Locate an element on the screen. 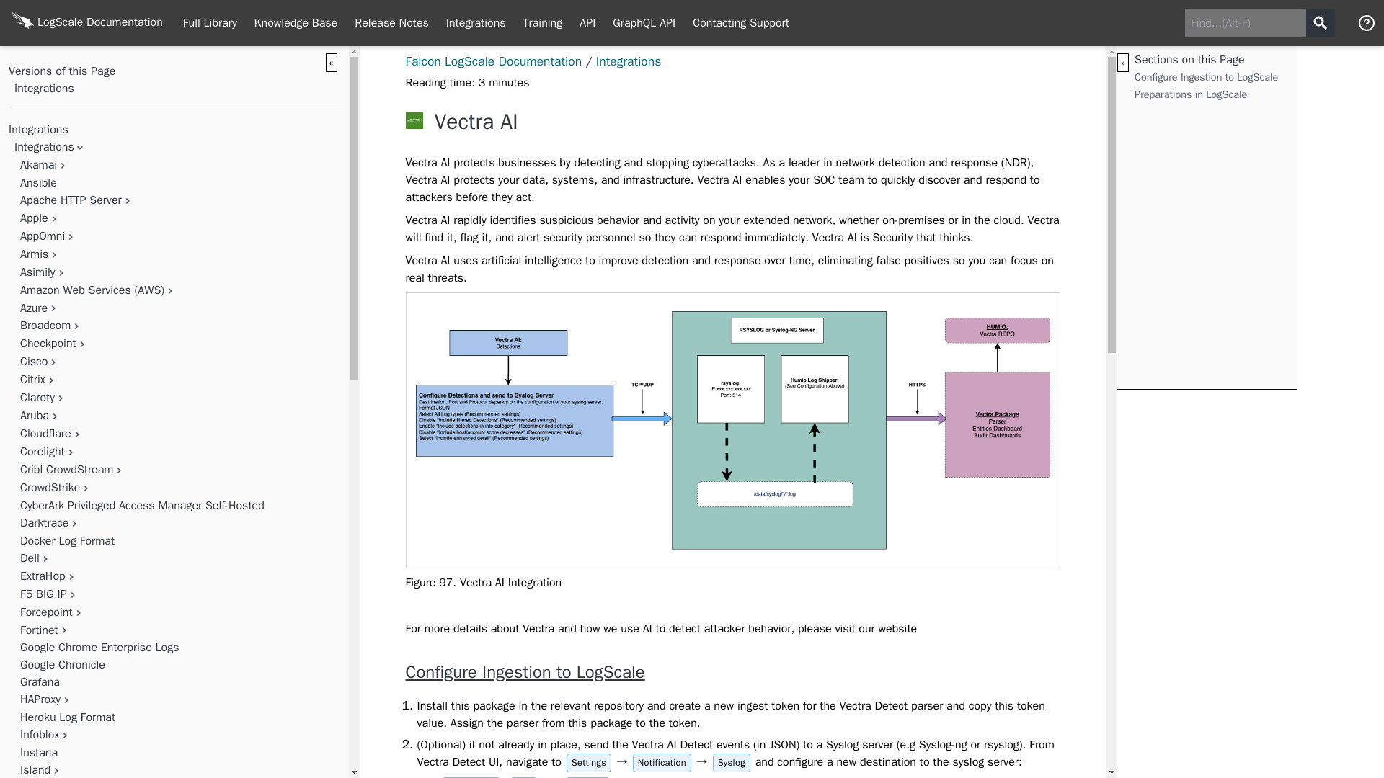 The image size is (1384, 778). GraphQL API is located at coordinates (643, 23).